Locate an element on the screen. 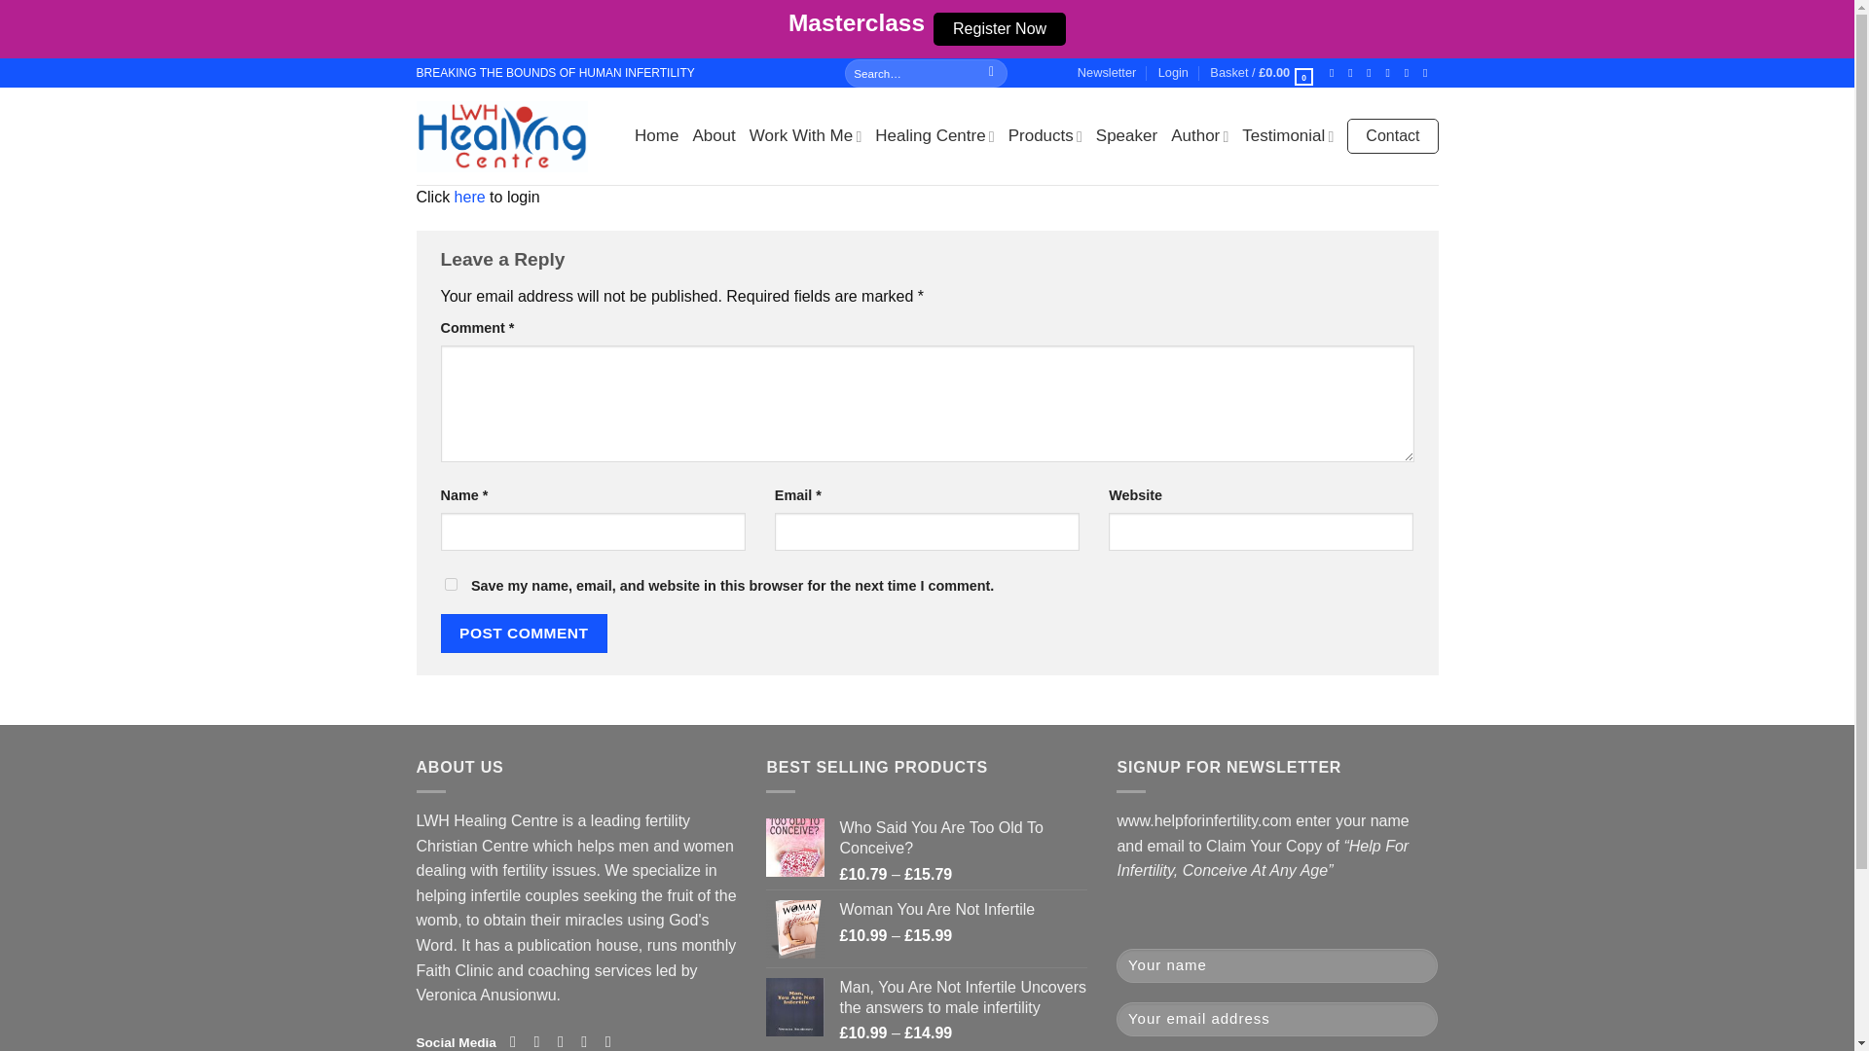  Follow on Instagram is located at coordinates (541, 1040).